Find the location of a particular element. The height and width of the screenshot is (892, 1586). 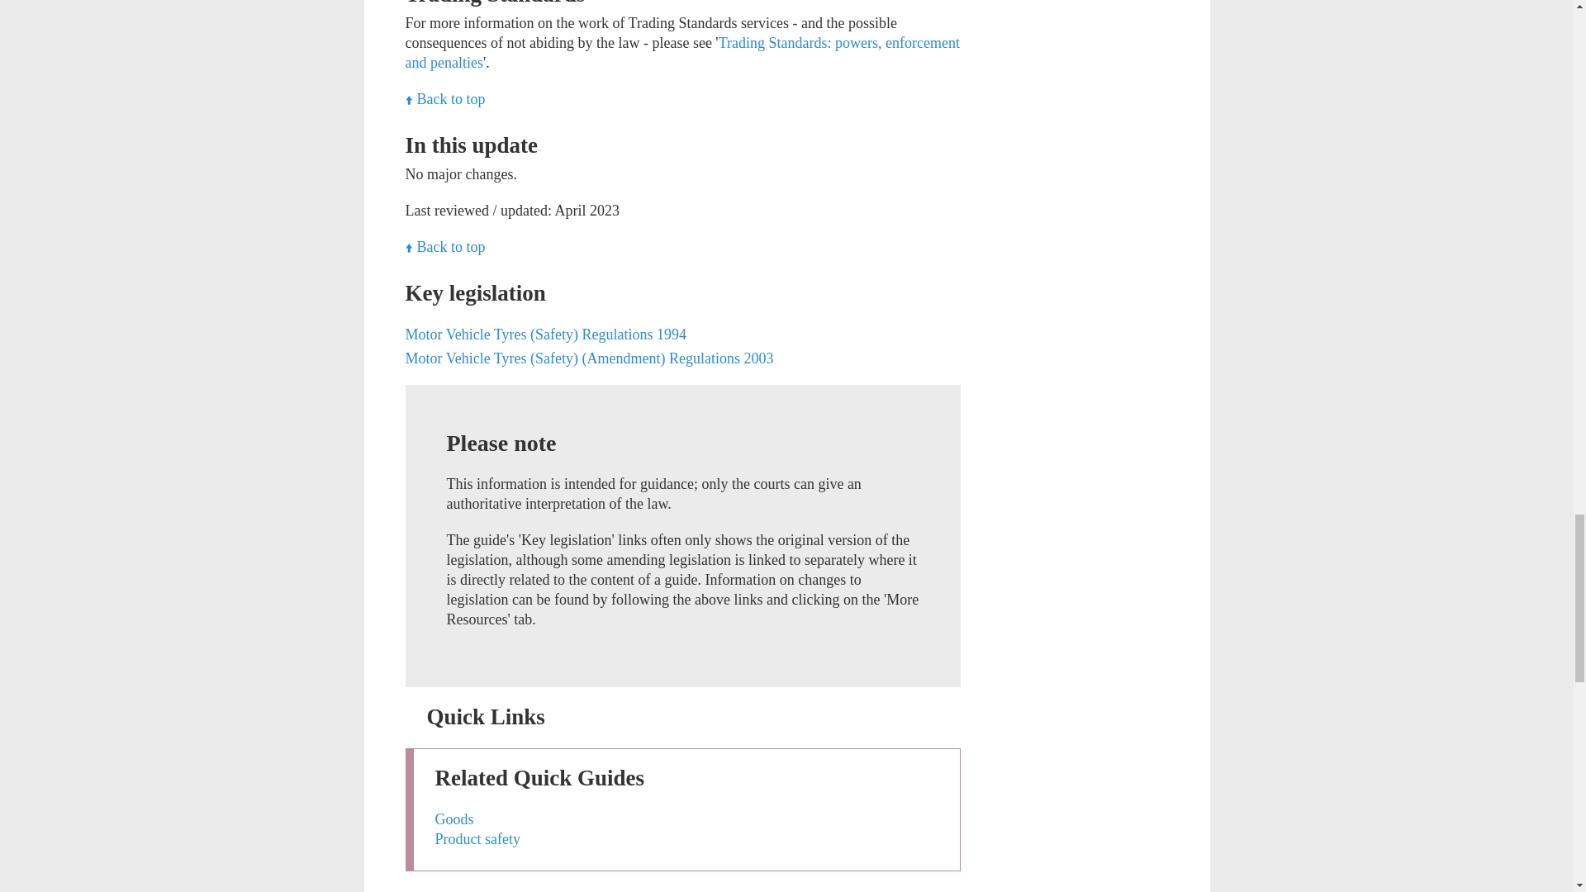

Goods is located at coordinates (453, 819).